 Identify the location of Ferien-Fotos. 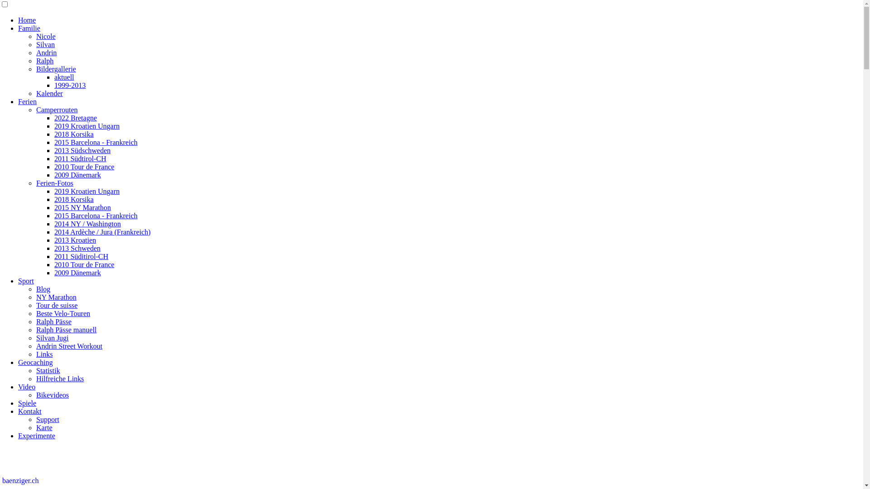
(55, 183).